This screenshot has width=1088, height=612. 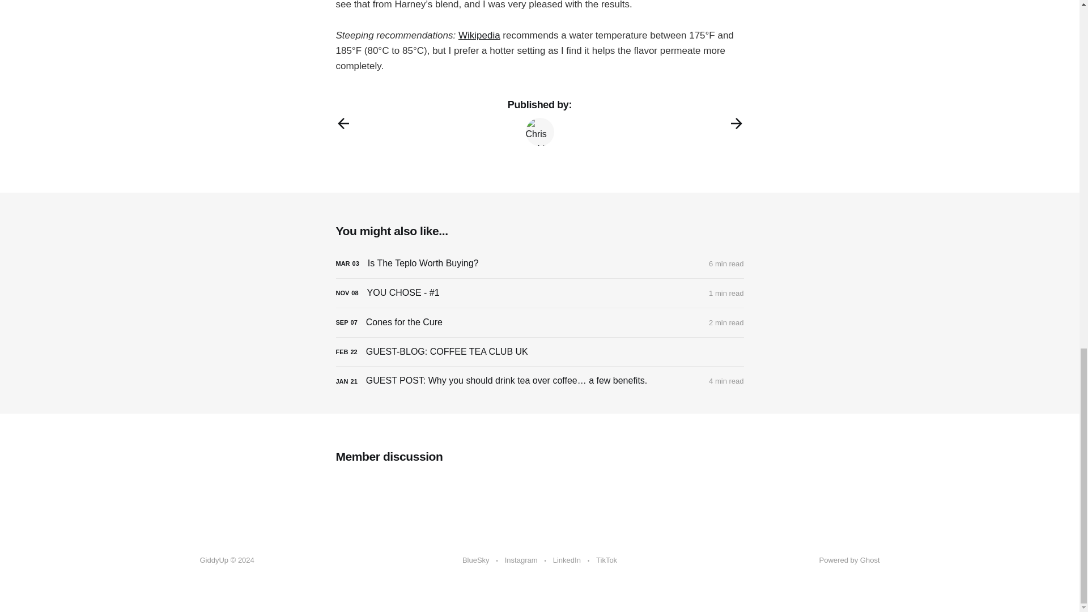 I want to click on Powered by Ghost, so click(x=849, y=560).